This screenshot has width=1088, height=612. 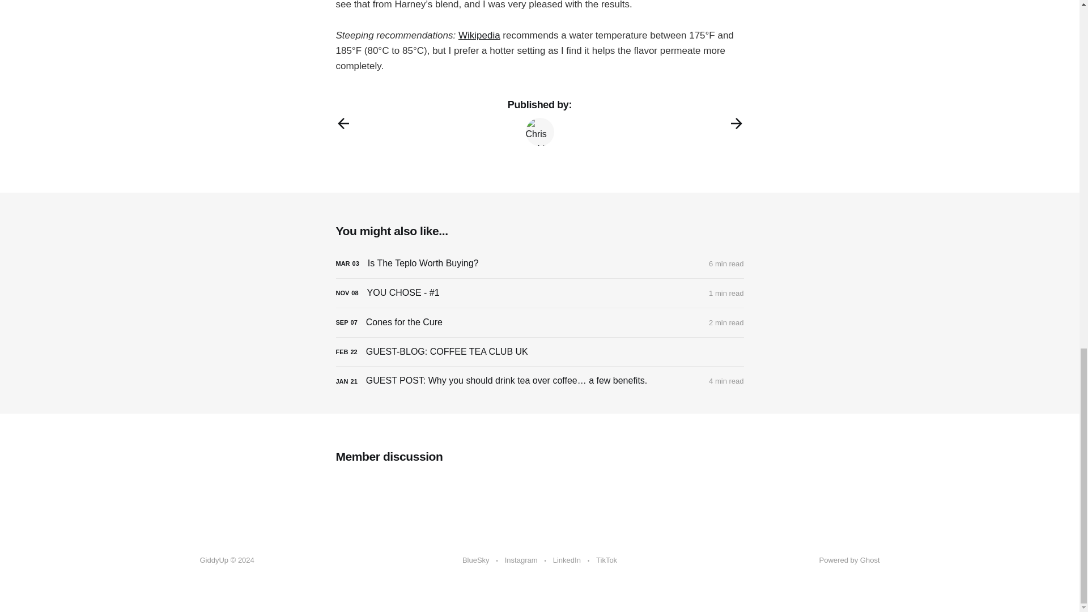 I want to click on Powered by Ghost, so click(x=849, y=560).